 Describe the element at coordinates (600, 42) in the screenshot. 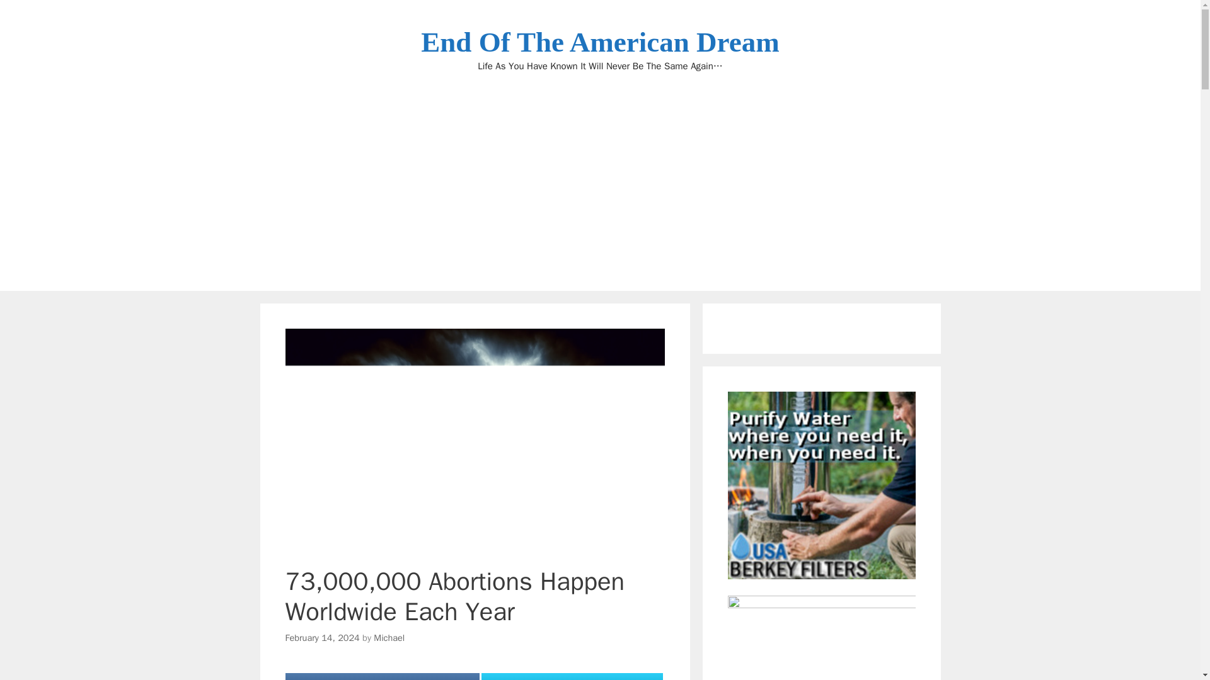

I see `End Of The American Dream` at that location.